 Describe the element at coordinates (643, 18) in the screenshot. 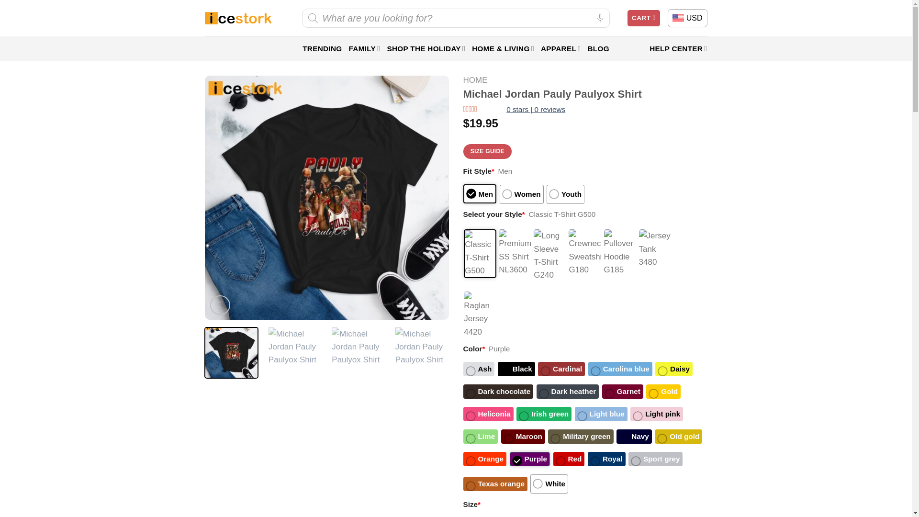

I see `Cart` at that location.